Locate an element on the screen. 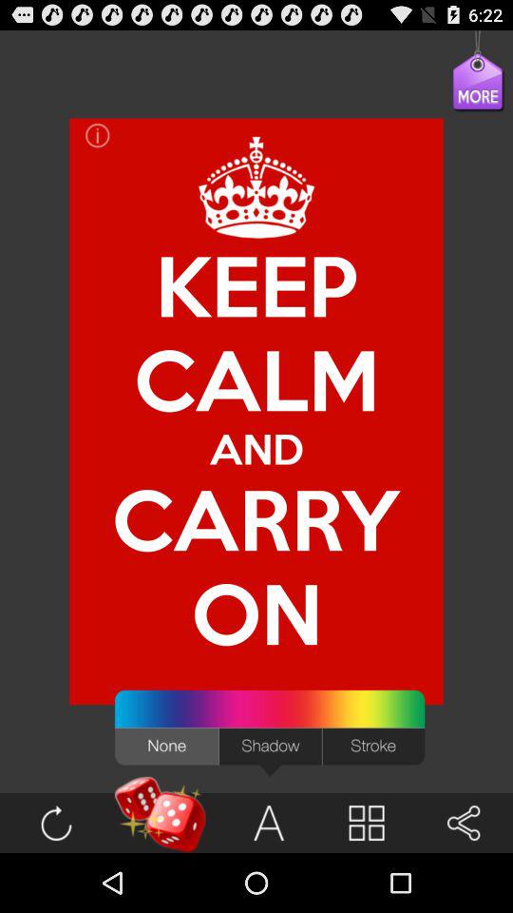 The height and width of the screenshot is (913, 513). click item below the keep icon is located at coordinates (256, 449).